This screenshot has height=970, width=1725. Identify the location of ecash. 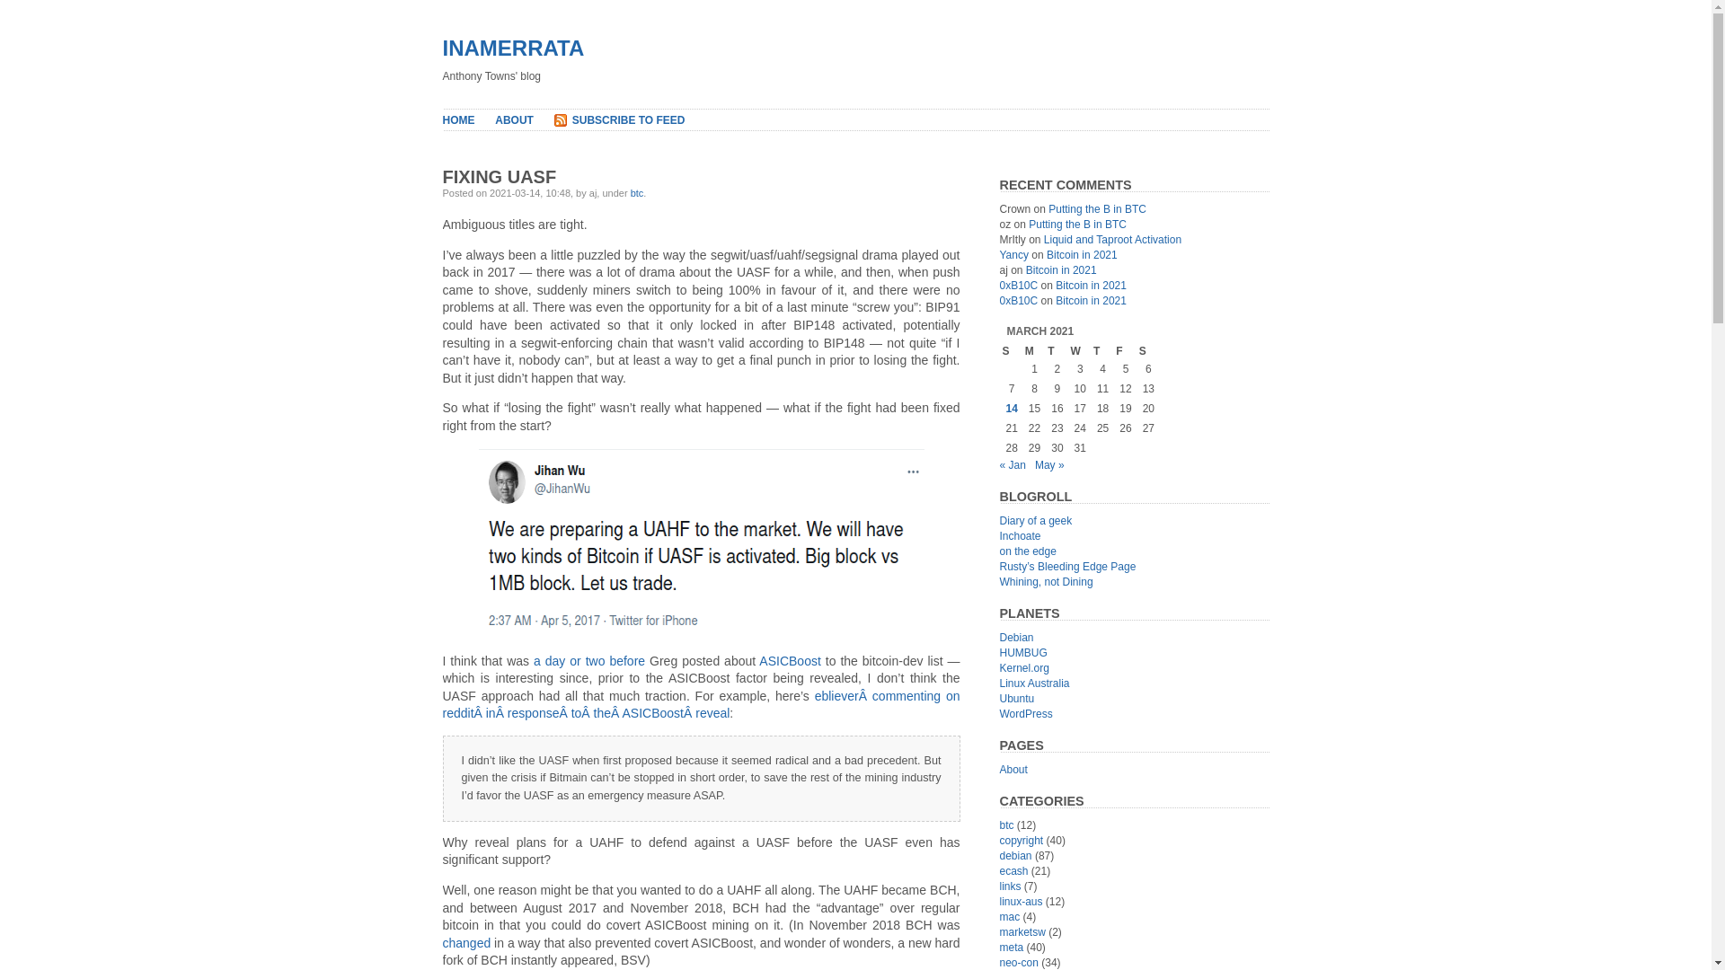
(1013, 871).